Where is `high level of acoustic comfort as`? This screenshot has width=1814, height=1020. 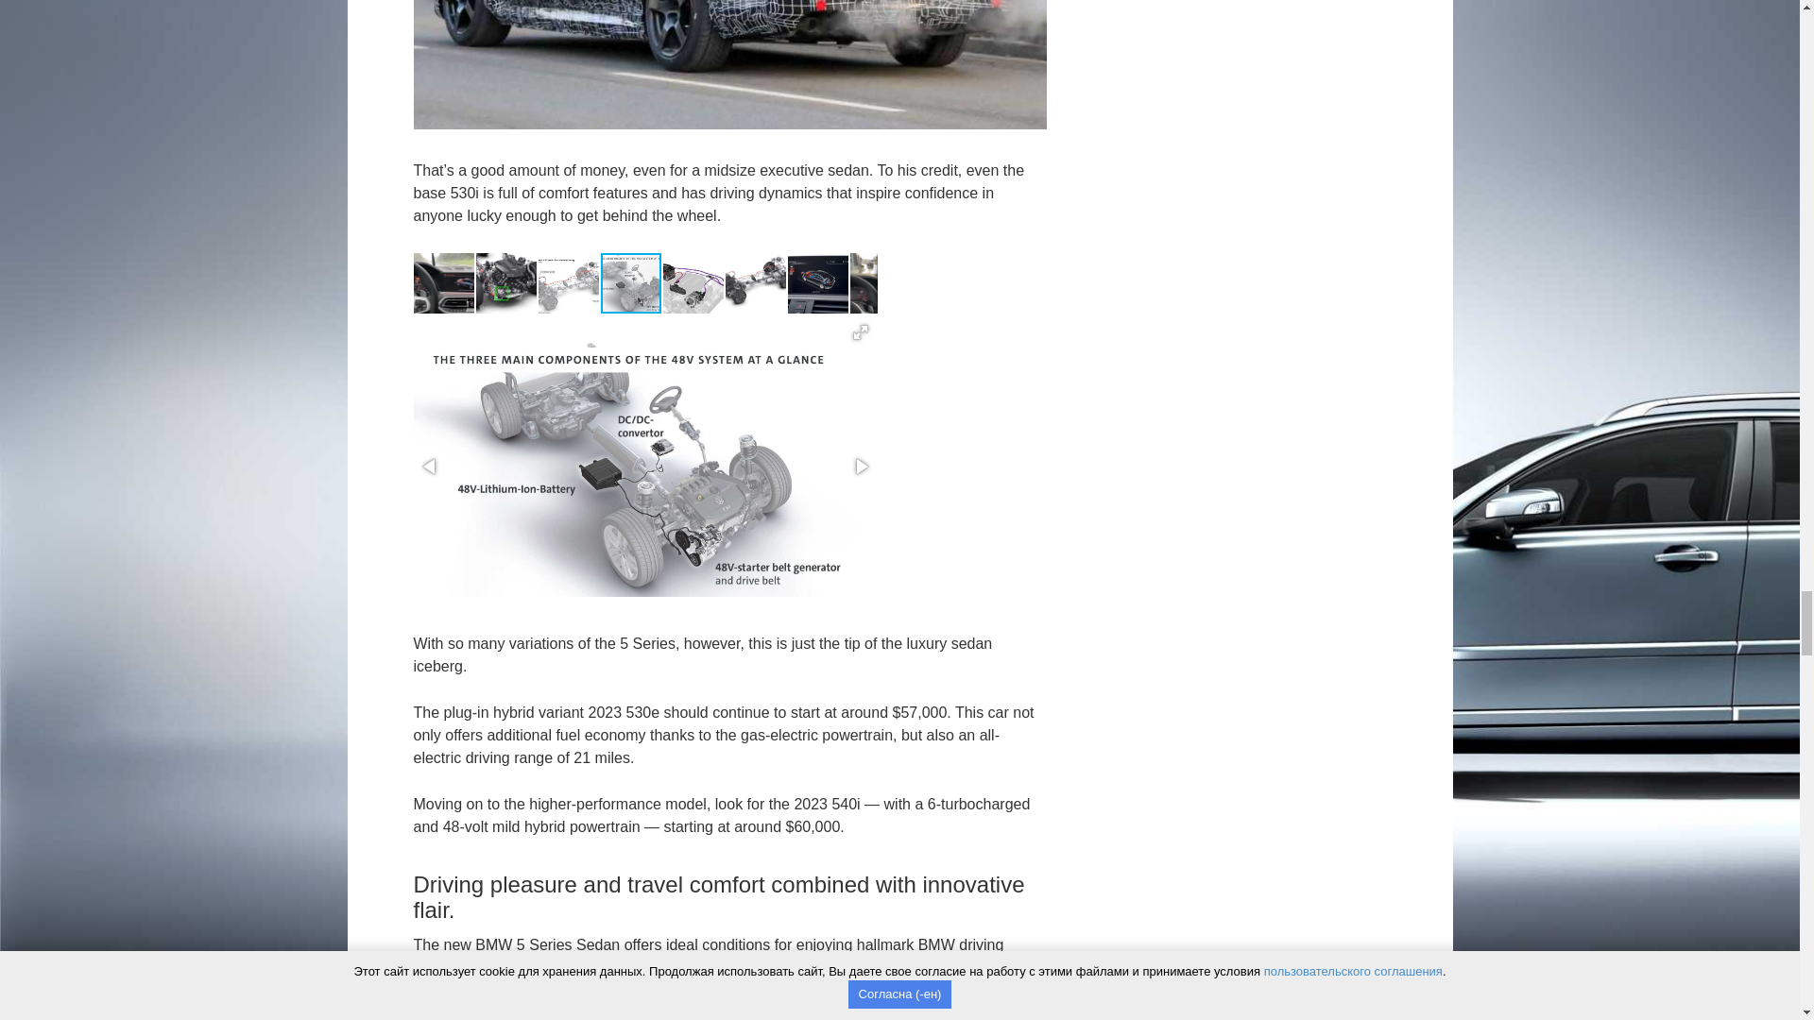
high level of acoustic comfort as is located at coordinates (724, 990).